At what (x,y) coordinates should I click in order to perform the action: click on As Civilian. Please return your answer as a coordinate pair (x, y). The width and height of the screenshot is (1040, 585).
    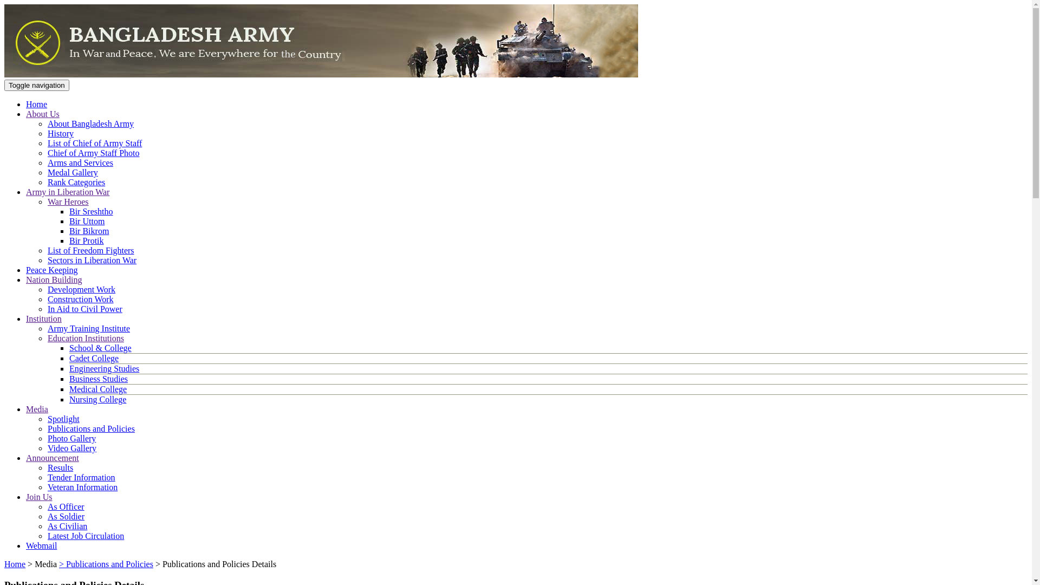
    Looking at the image, I should click on (67, 526).